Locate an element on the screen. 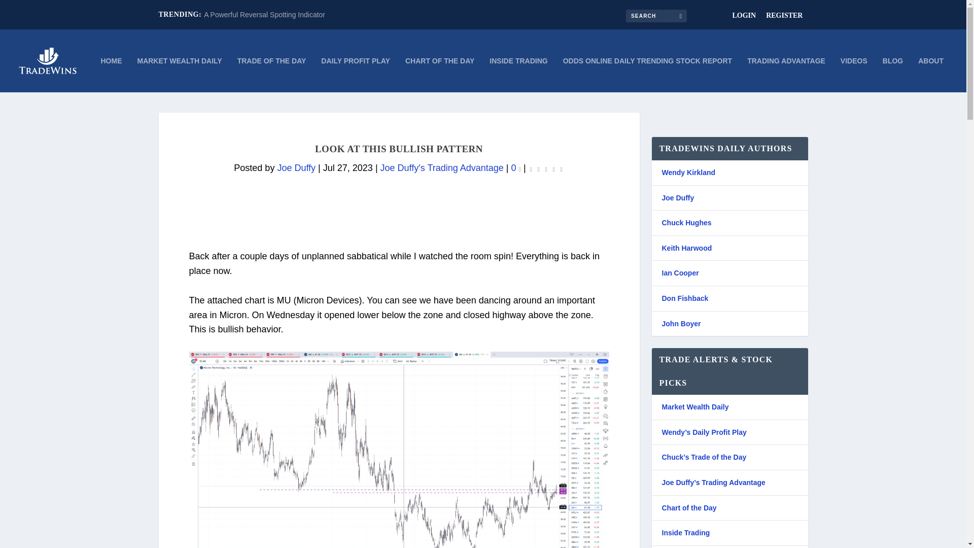 This screenshot has height=548, width=974. CHART OF THE DAY is located at coordinates (439, 75).